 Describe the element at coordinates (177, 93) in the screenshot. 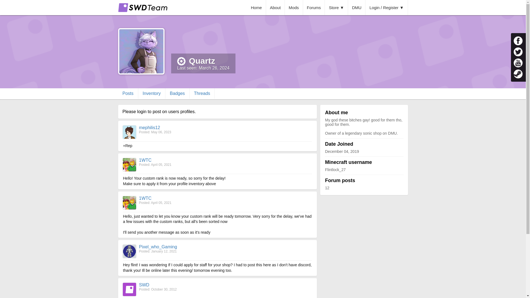

I see `Badges` at that location.